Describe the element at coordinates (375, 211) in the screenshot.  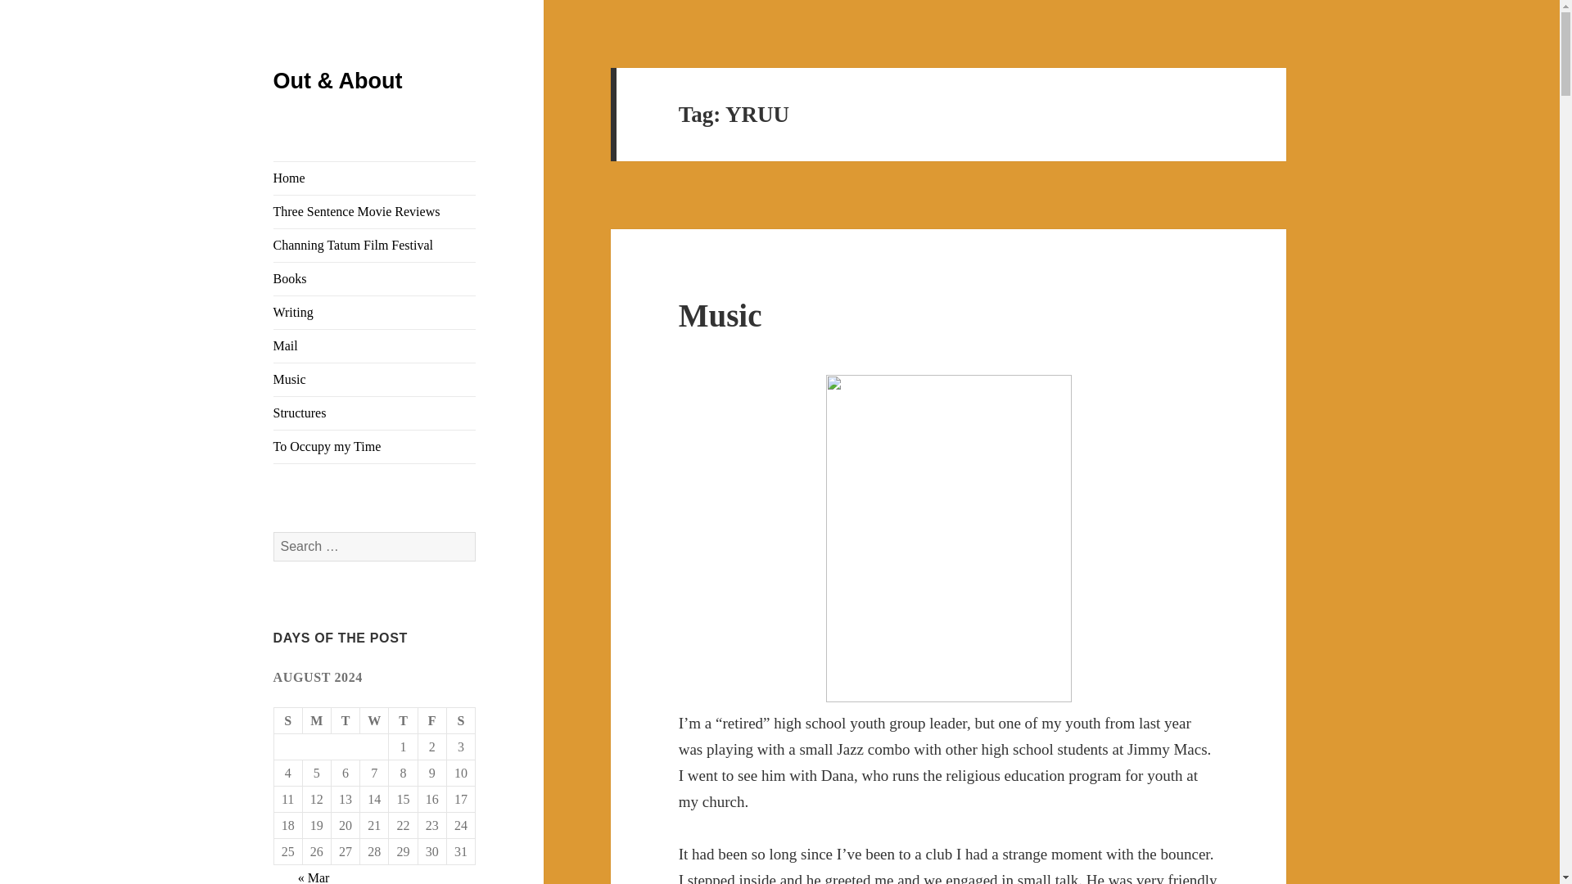
I see `When you only have time for the short review.` at that location.